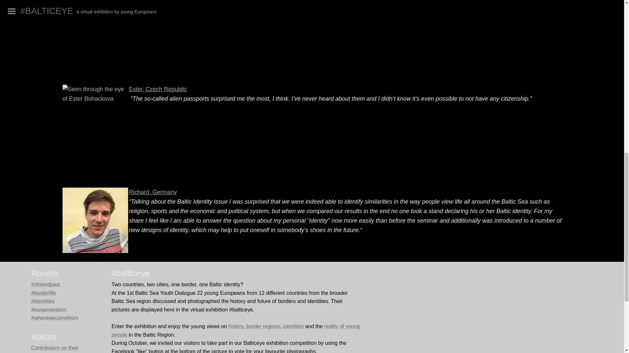 The height and width of the screenshot is (353, 629). I want to click on reality of young people, so click(235, 330).